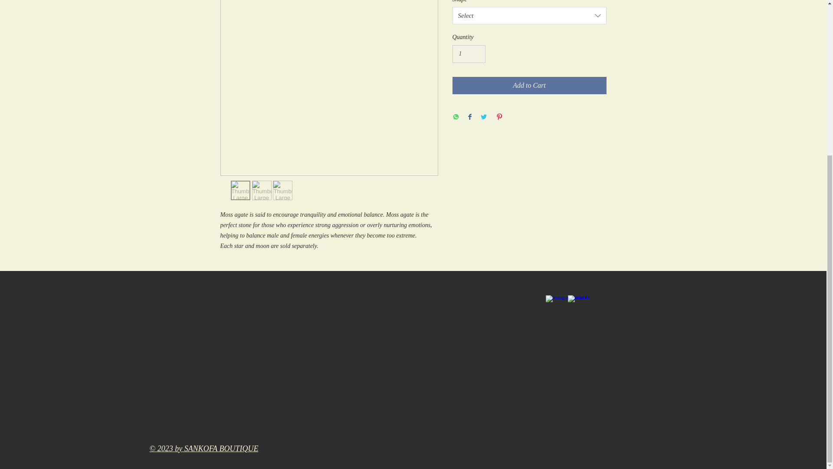 The width and height of the screenshot is (833, 469). I want to click on Select, so click(529, 16).